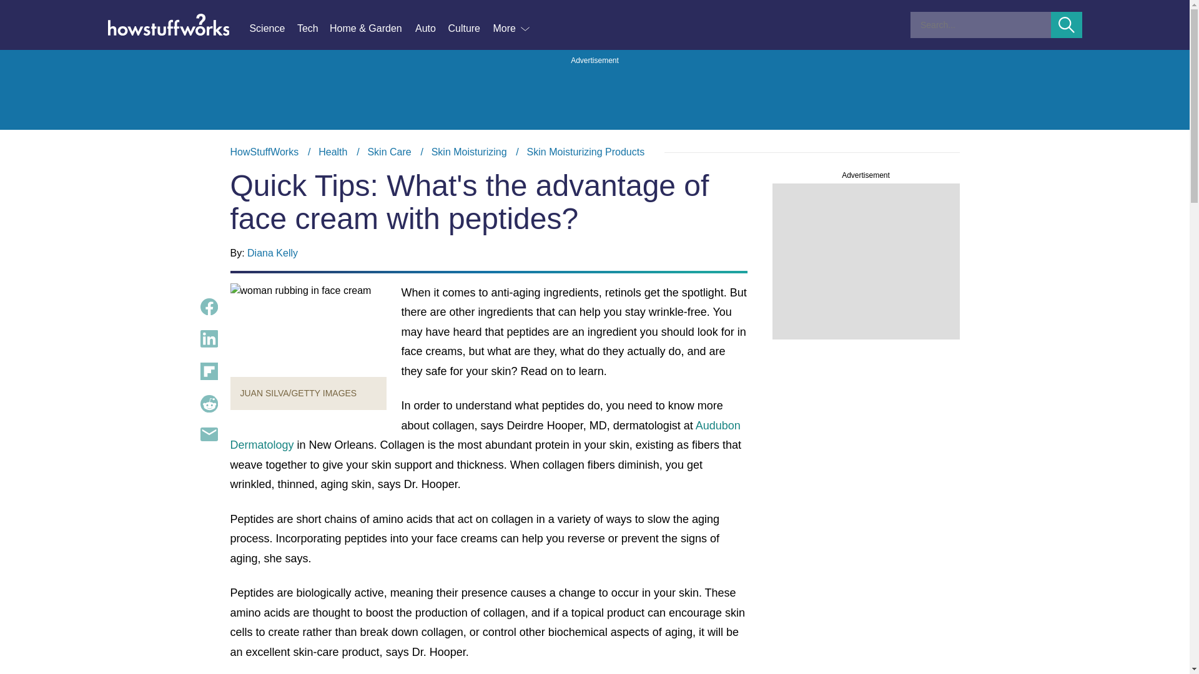  Describe the element at coordinates (264, 152) in the screenshot. I see `HowStuffWorks` at that location.